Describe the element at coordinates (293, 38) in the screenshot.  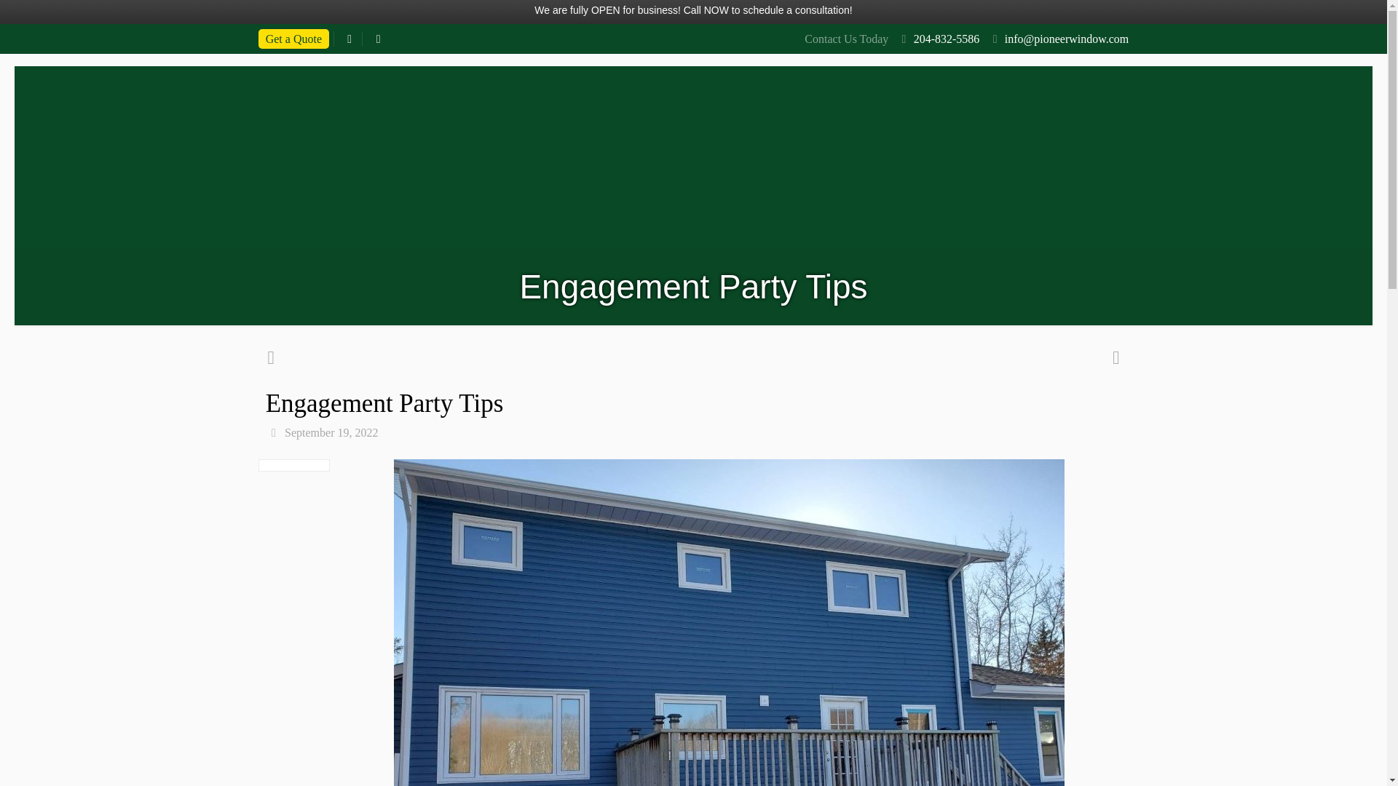
I see `Get a Quote` at that location.